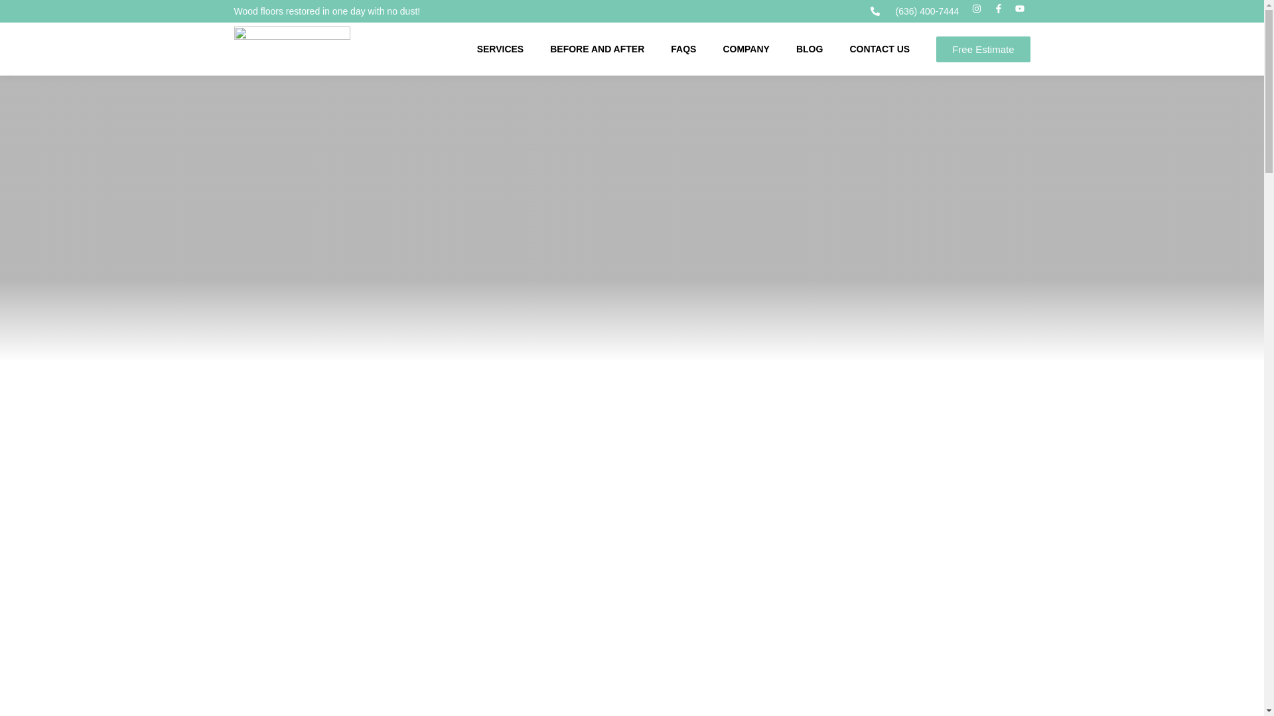  Describe the element at coordinates (879, 49) in the screenshot. I see `CONTACT US` at that location.